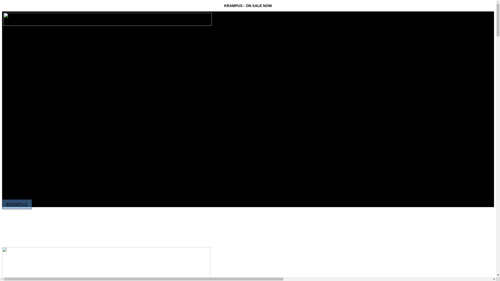  Describe the element at coordinates (17, 190) in the screenshot. I see `HELP` at that location.